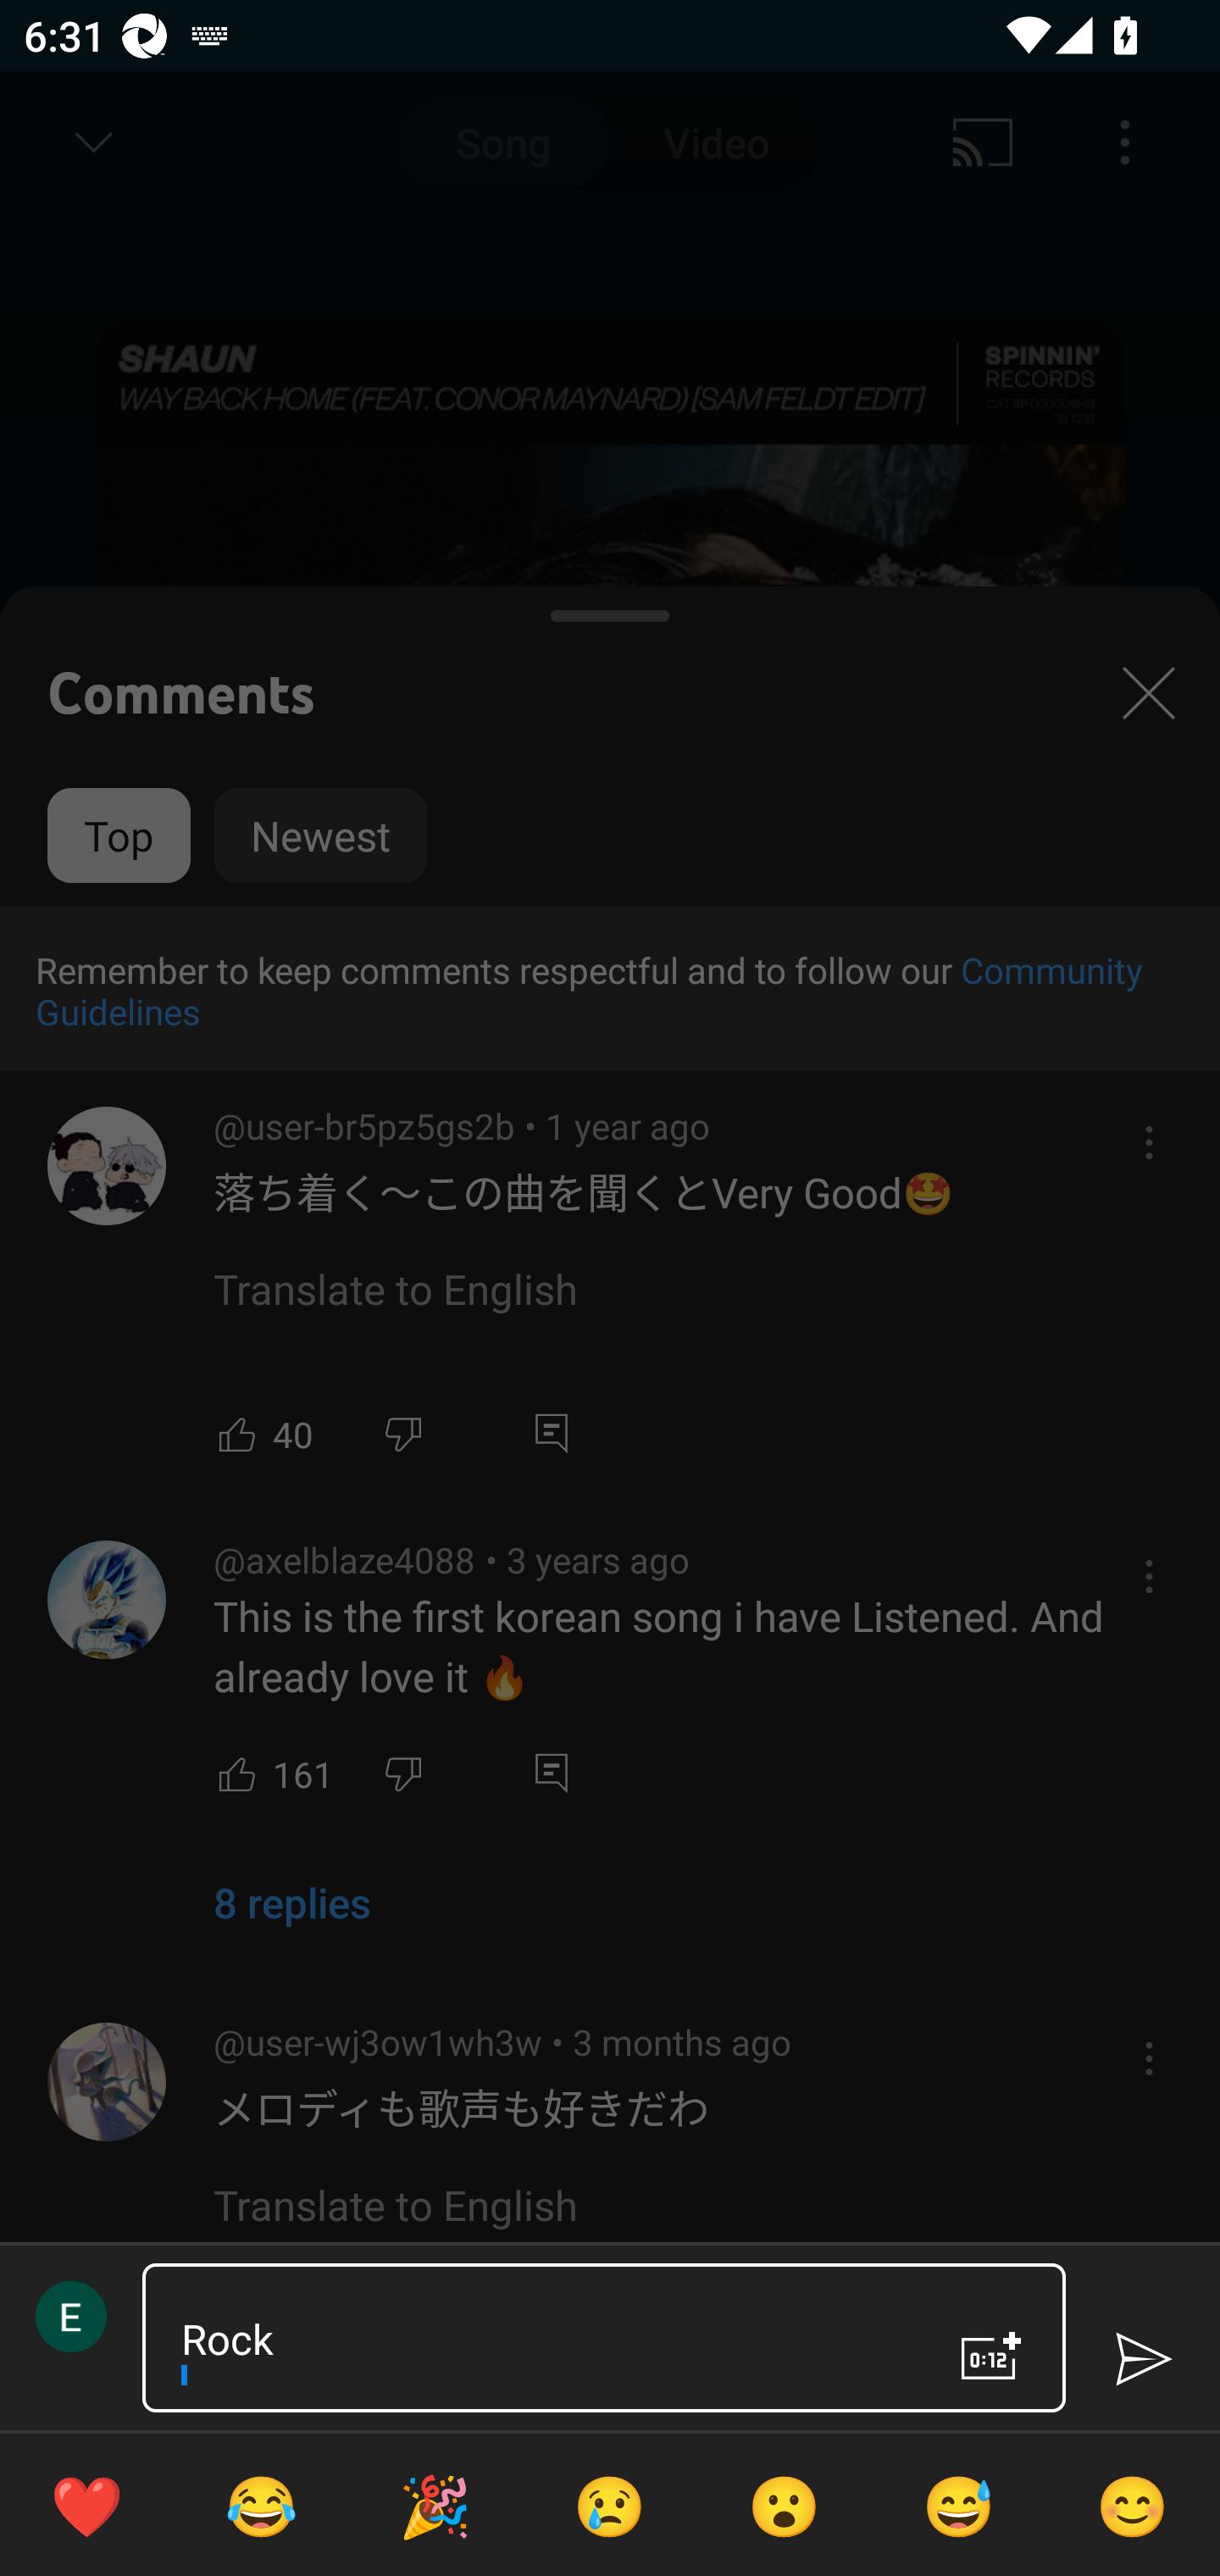  Describe the element at coordinates (435, 2505) in the screenshot. I see `🎉` at that location.